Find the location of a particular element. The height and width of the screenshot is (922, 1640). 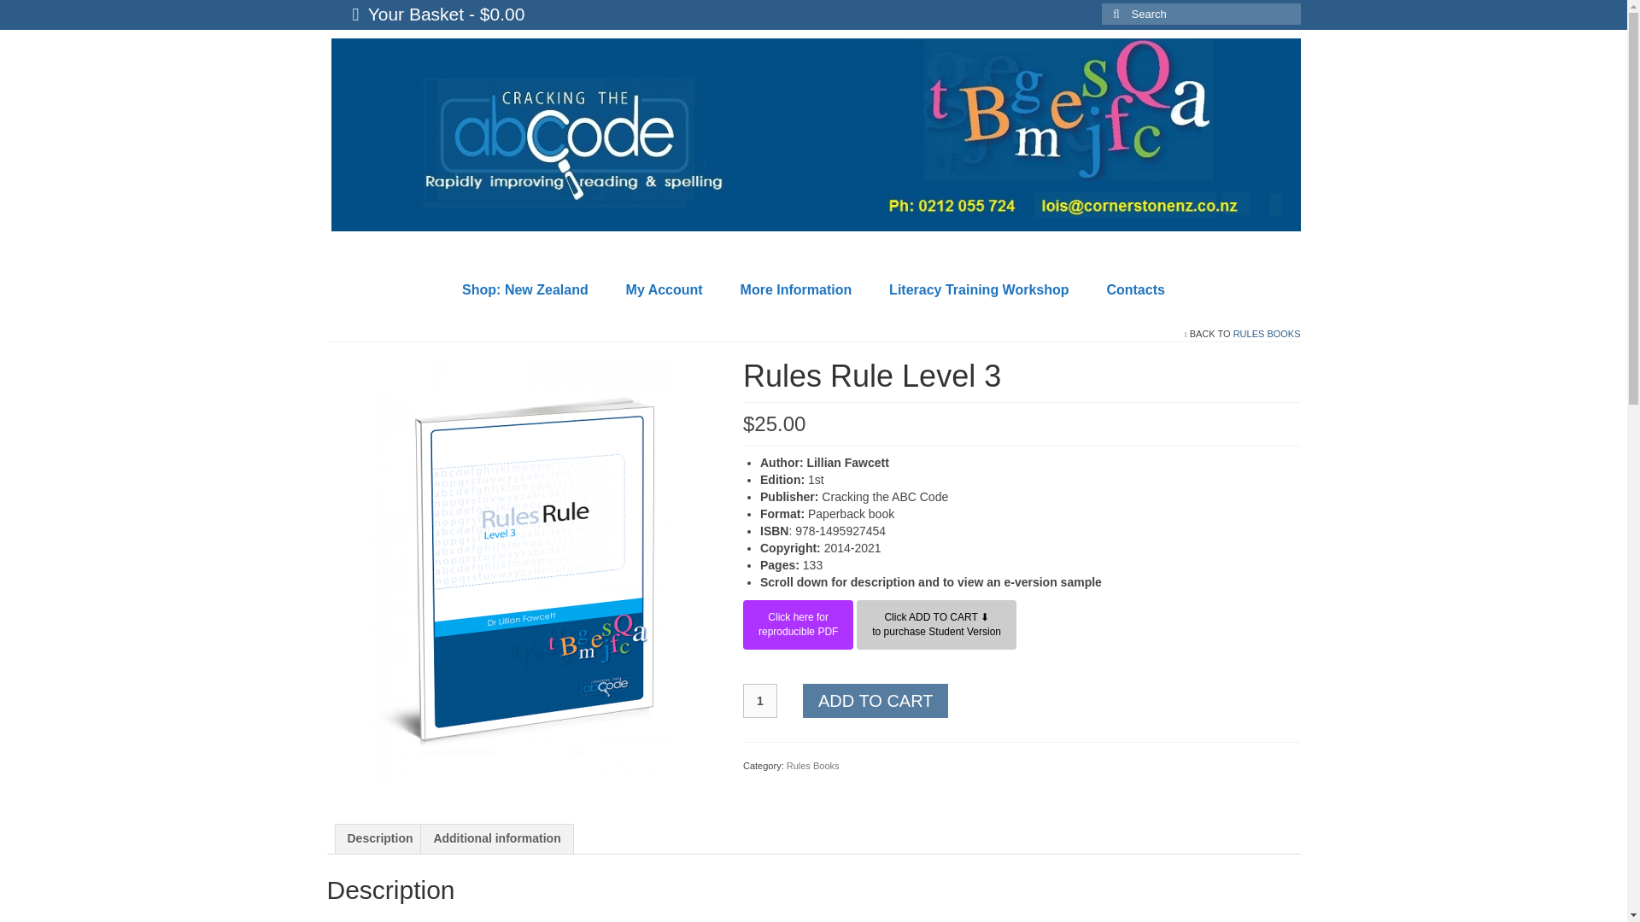

Contacts is located at coordinates (813, 765).